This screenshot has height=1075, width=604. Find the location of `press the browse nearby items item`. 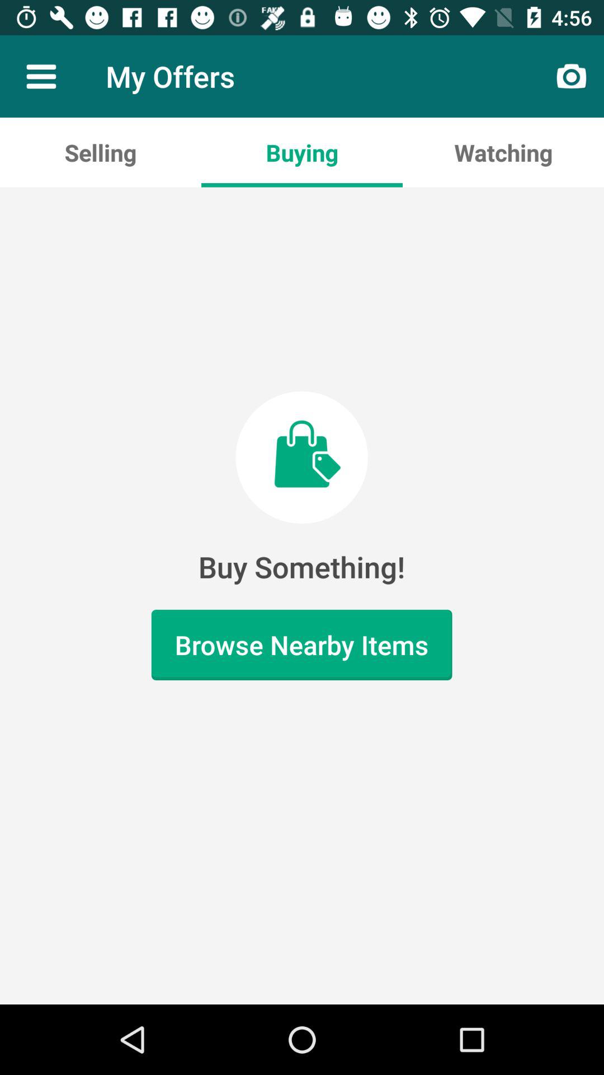

press the browse nearby items item is located at coordinates (301, 645).